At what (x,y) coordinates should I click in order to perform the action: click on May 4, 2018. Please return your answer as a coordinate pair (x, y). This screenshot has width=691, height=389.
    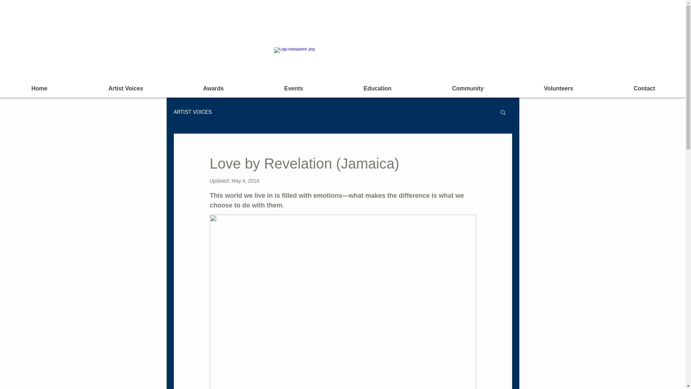
    Looking at the image, I should click on (245, 180).